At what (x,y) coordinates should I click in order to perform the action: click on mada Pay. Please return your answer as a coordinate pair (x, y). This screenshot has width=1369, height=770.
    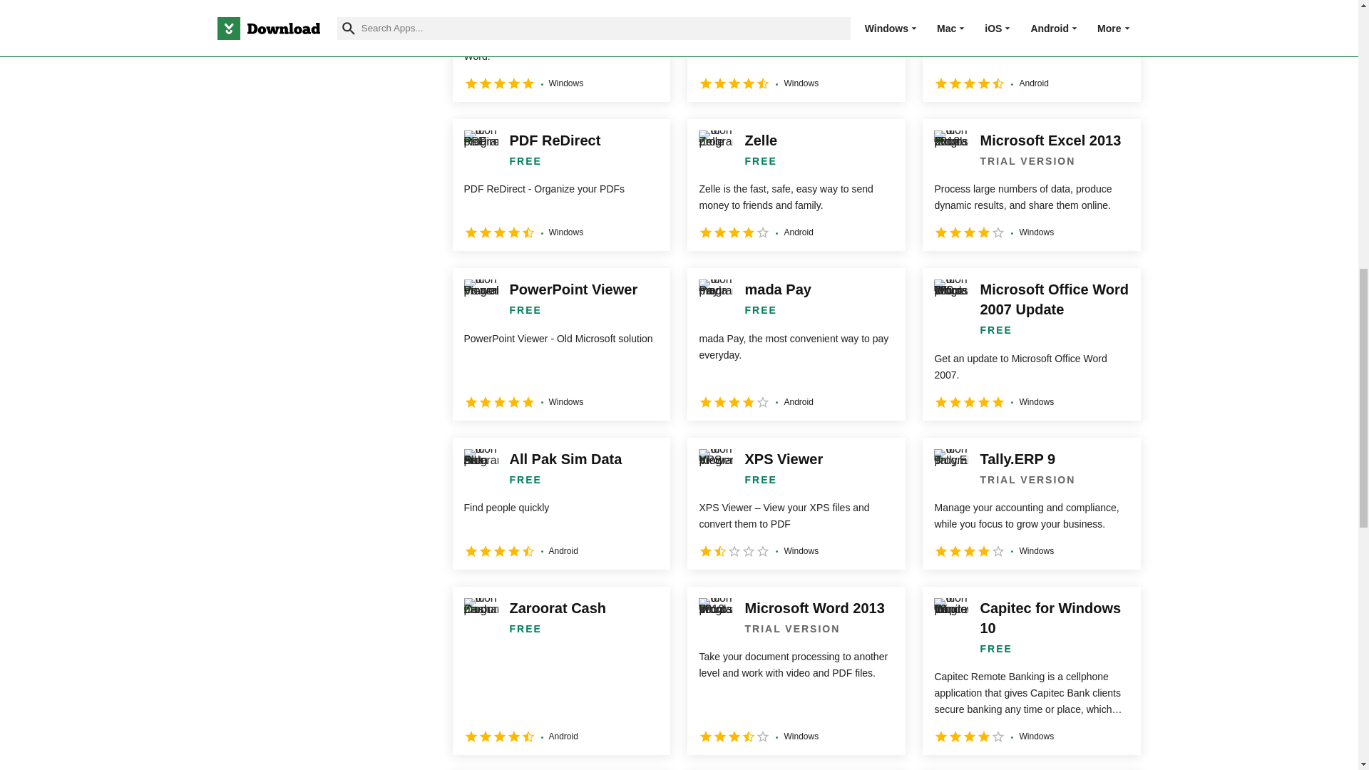
    Looking at the image, I should click on (796, 344).